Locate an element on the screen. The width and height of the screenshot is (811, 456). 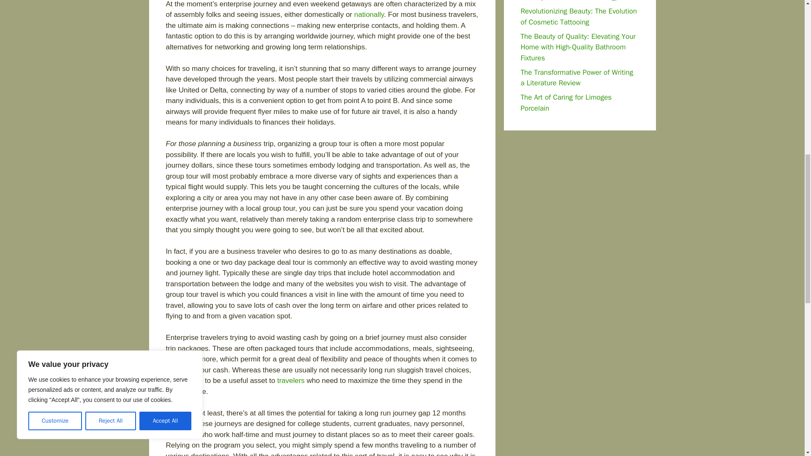
nationally is located at coordinates (368, 14).